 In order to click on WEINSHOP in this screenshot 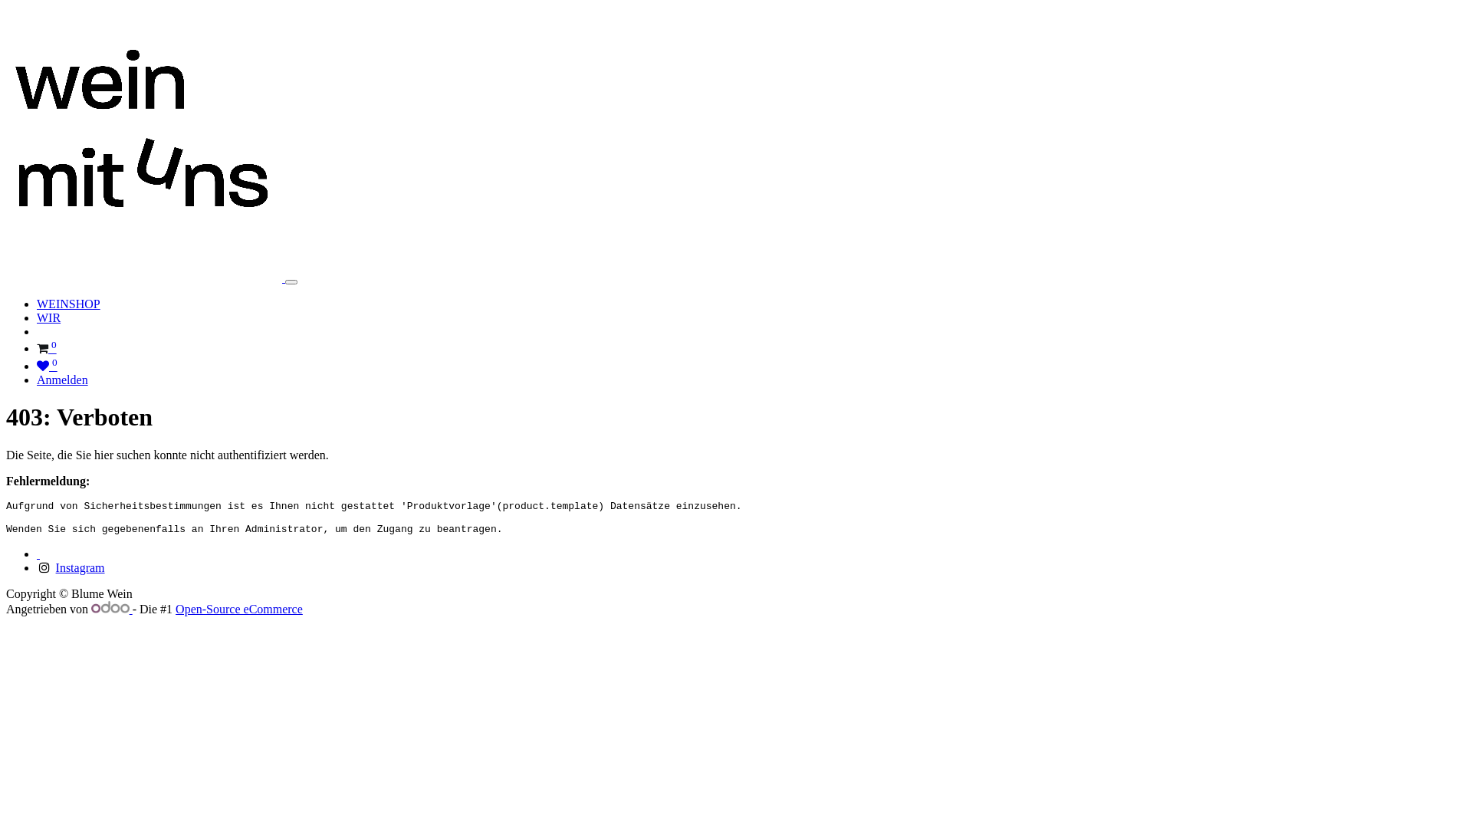, I will do `click(69, 304)`.